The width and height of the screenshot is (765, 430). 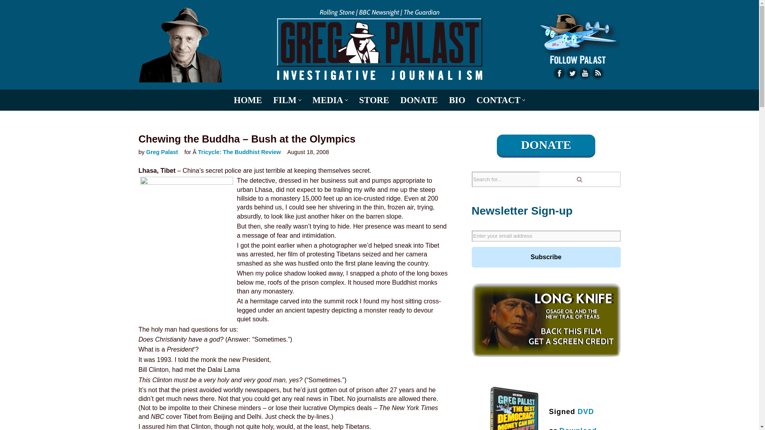 What do you see at coordinates (546, 257) in the screenshot?
I see `Subscribe` at bounding box center [546, 257].